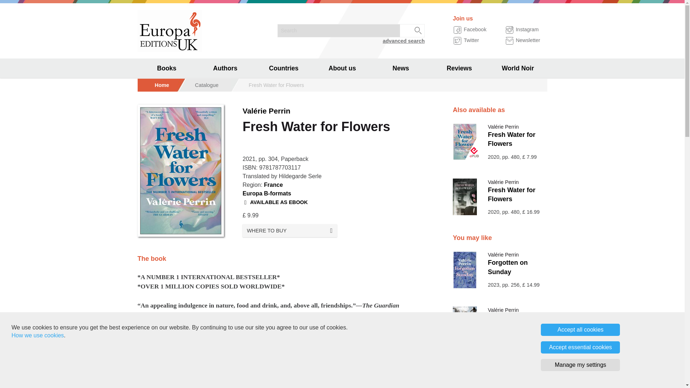  I want to click on Previews, so click(167, 107).